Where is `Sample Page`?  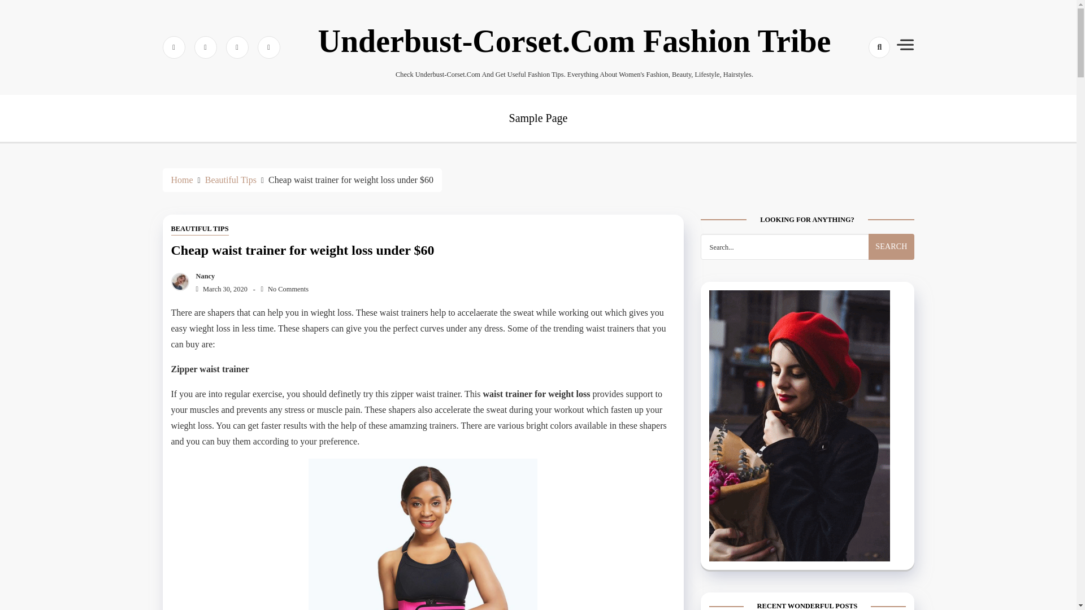
Sample Page is located at coordinates (538, 118).